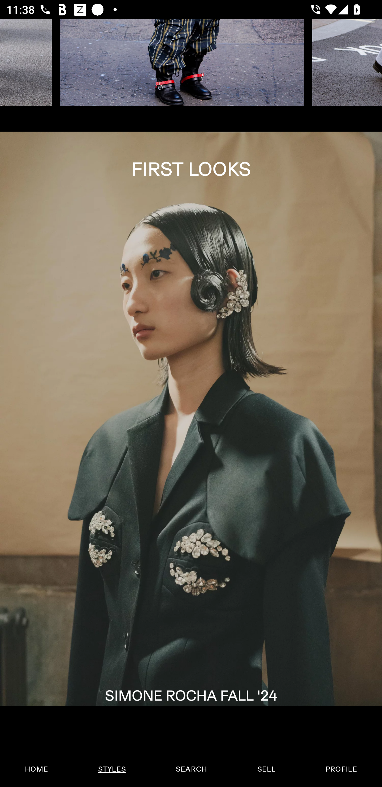 The image size is (382, 787). Describe the element at coordinates (266, 769) in the screenshot. I see `SELL` at that location.